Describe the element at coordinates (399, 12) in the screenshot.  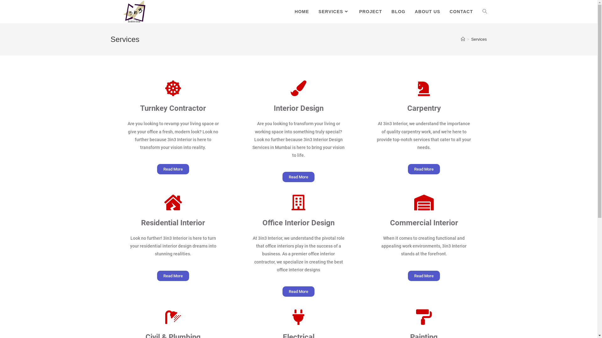
I see `BLOG` at that location.